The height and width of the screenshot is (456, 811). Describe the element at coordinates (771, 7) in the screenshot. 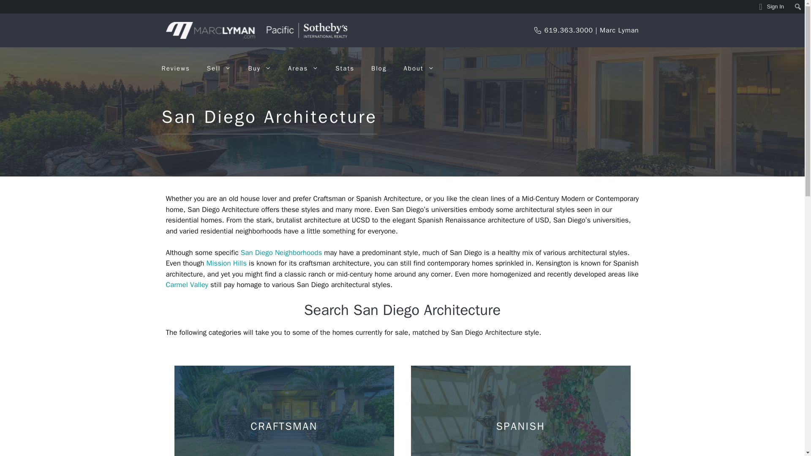

I see `Sign In` at that location.